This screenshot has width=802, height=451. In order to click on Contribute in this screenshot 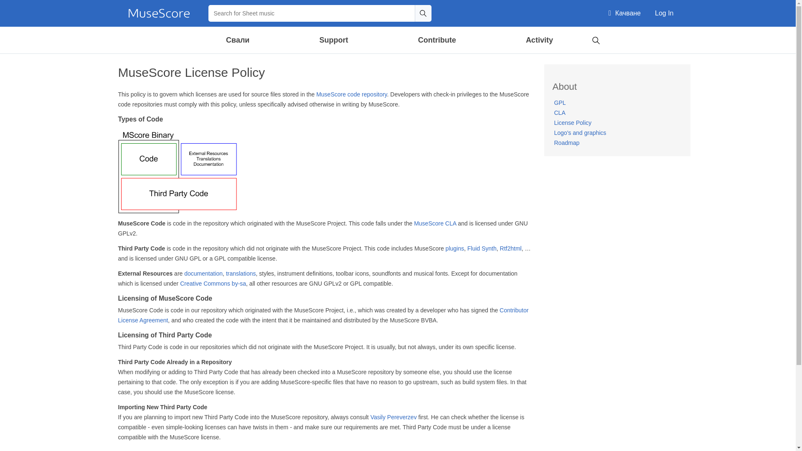, I will do `click(437, 40)`.